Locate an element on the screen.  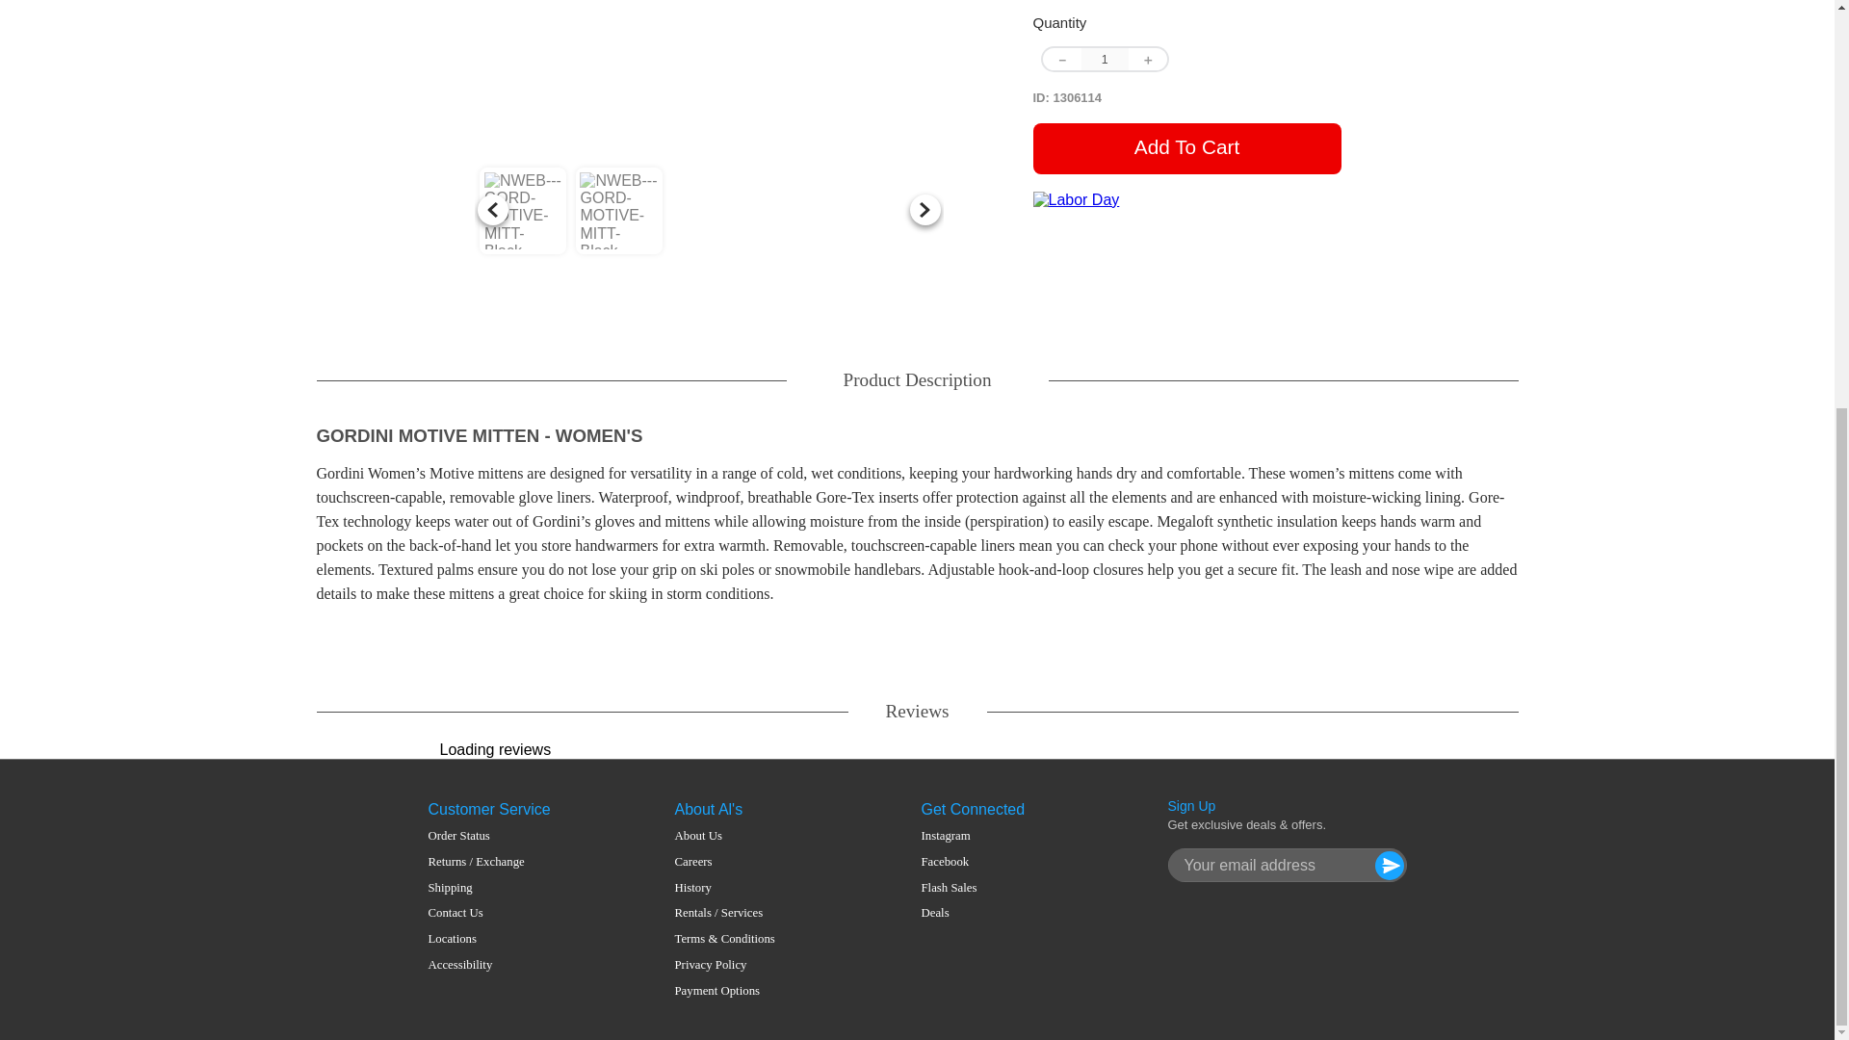
1 is located at coordinates (1104, 58).